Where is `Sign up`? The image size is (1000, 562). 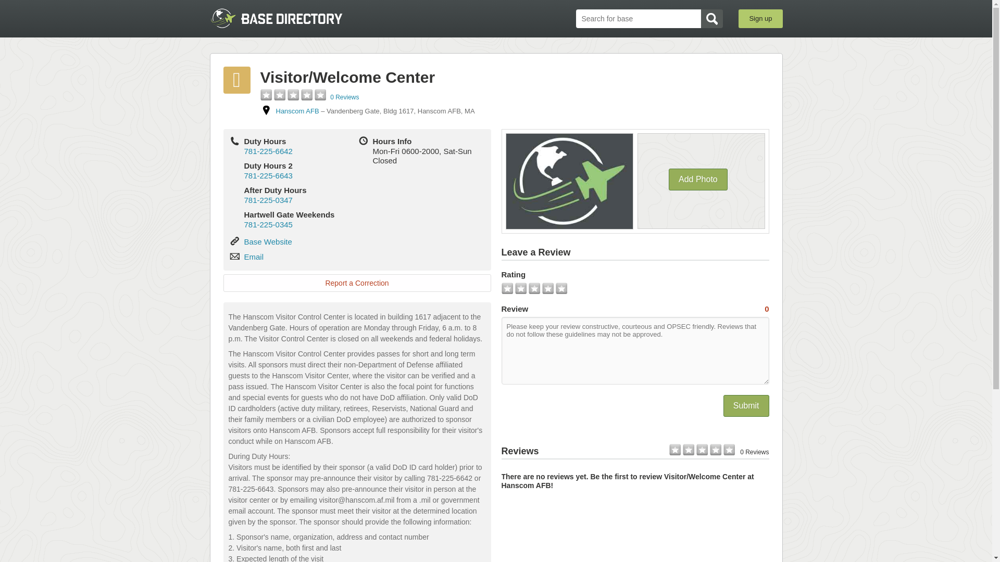
Sign up is located at coordinates (496, 269).